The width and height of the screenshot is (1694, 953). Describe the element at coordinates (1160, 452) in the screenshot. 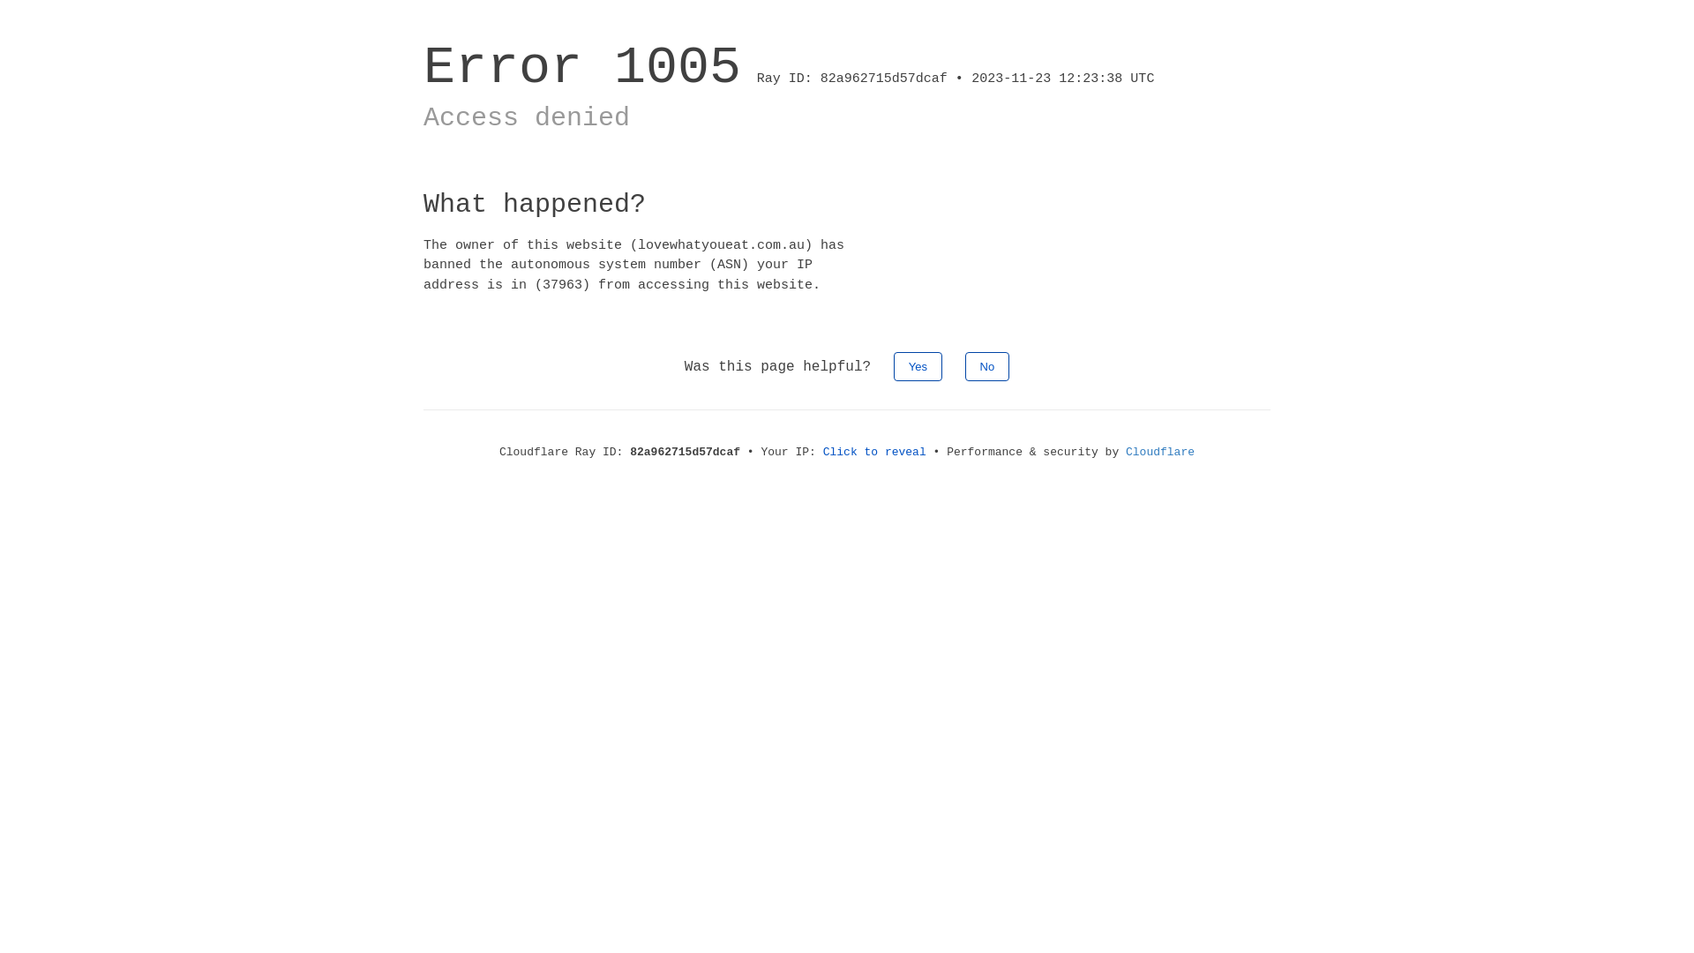

I see `Cloudflare` at that location.